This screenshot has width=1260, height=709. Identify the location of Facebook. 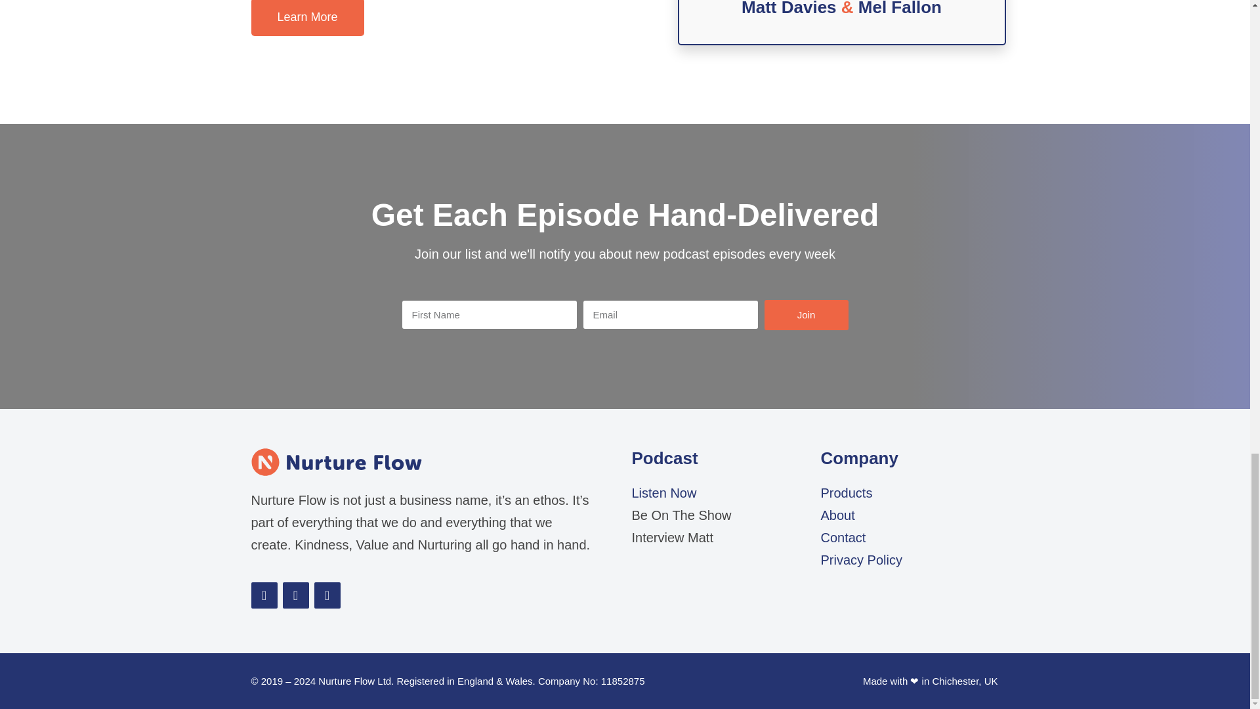
(264, 595).